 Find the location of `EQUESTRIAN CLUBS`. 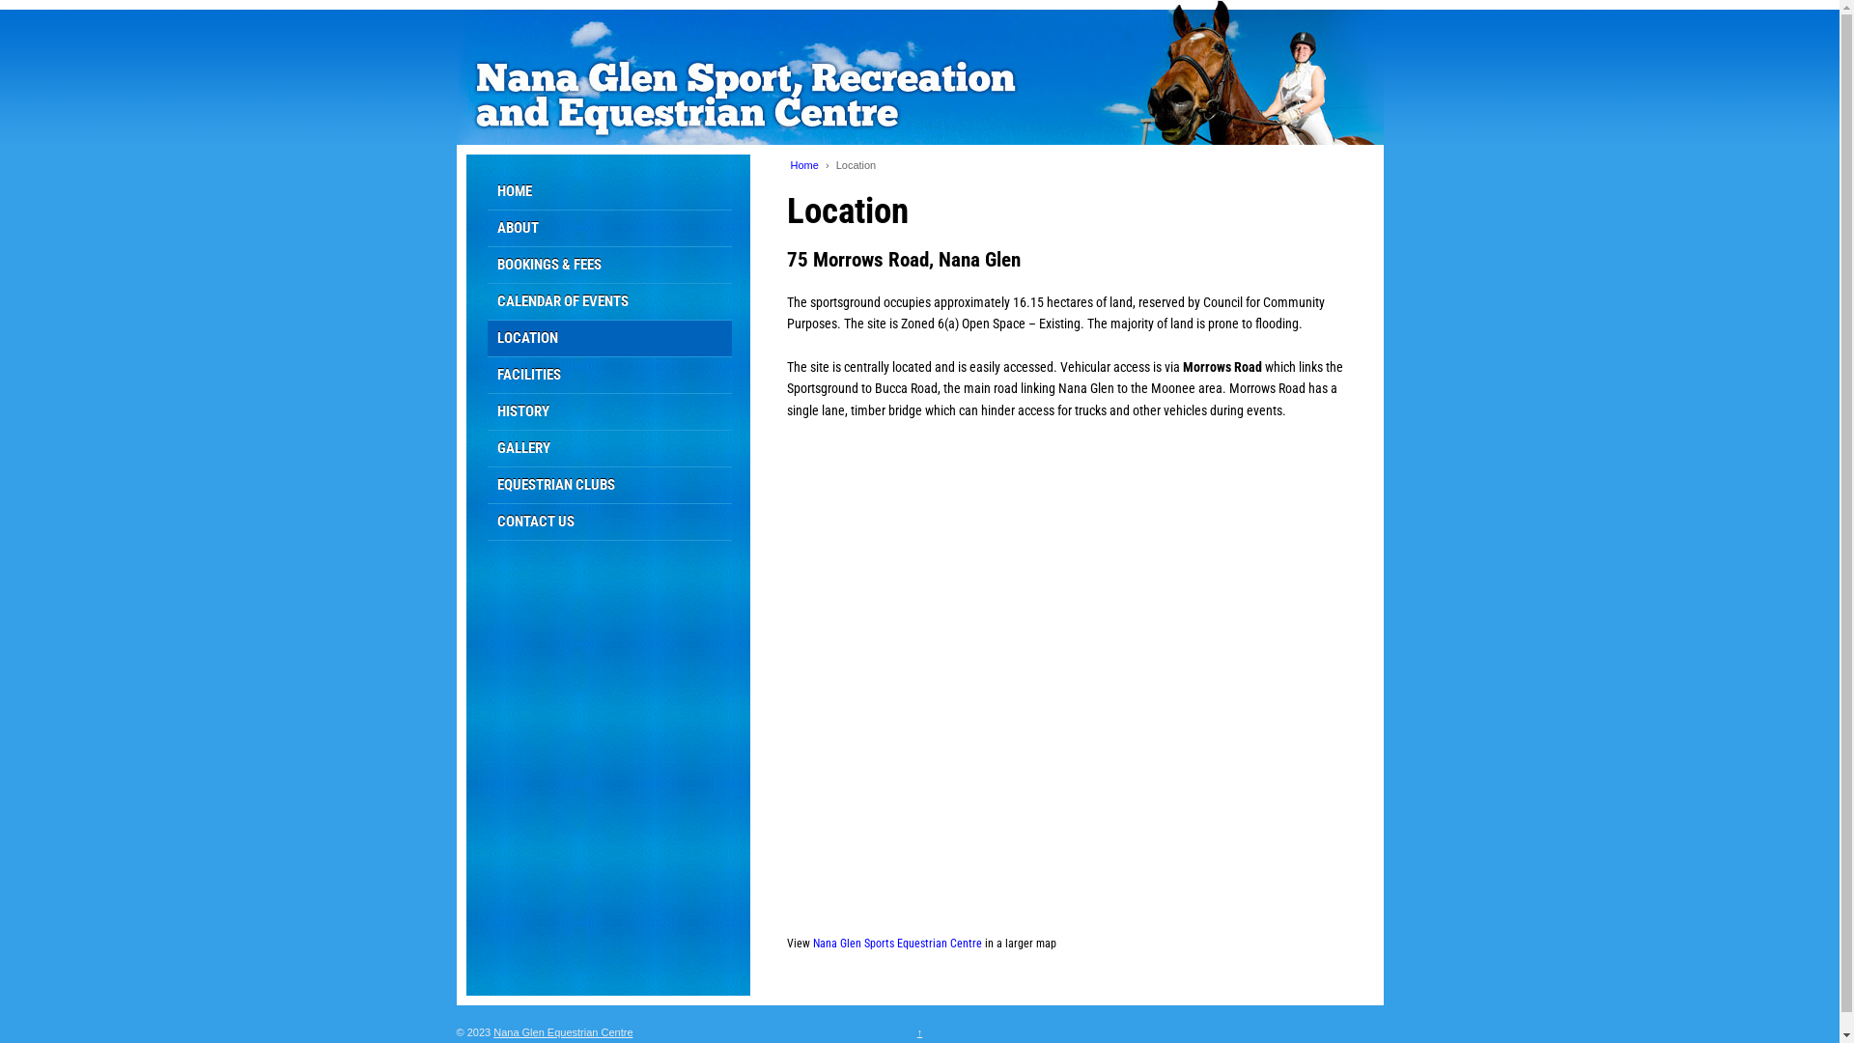

EQUESTRIAN CLUBS is located at coordinates (609, 486).